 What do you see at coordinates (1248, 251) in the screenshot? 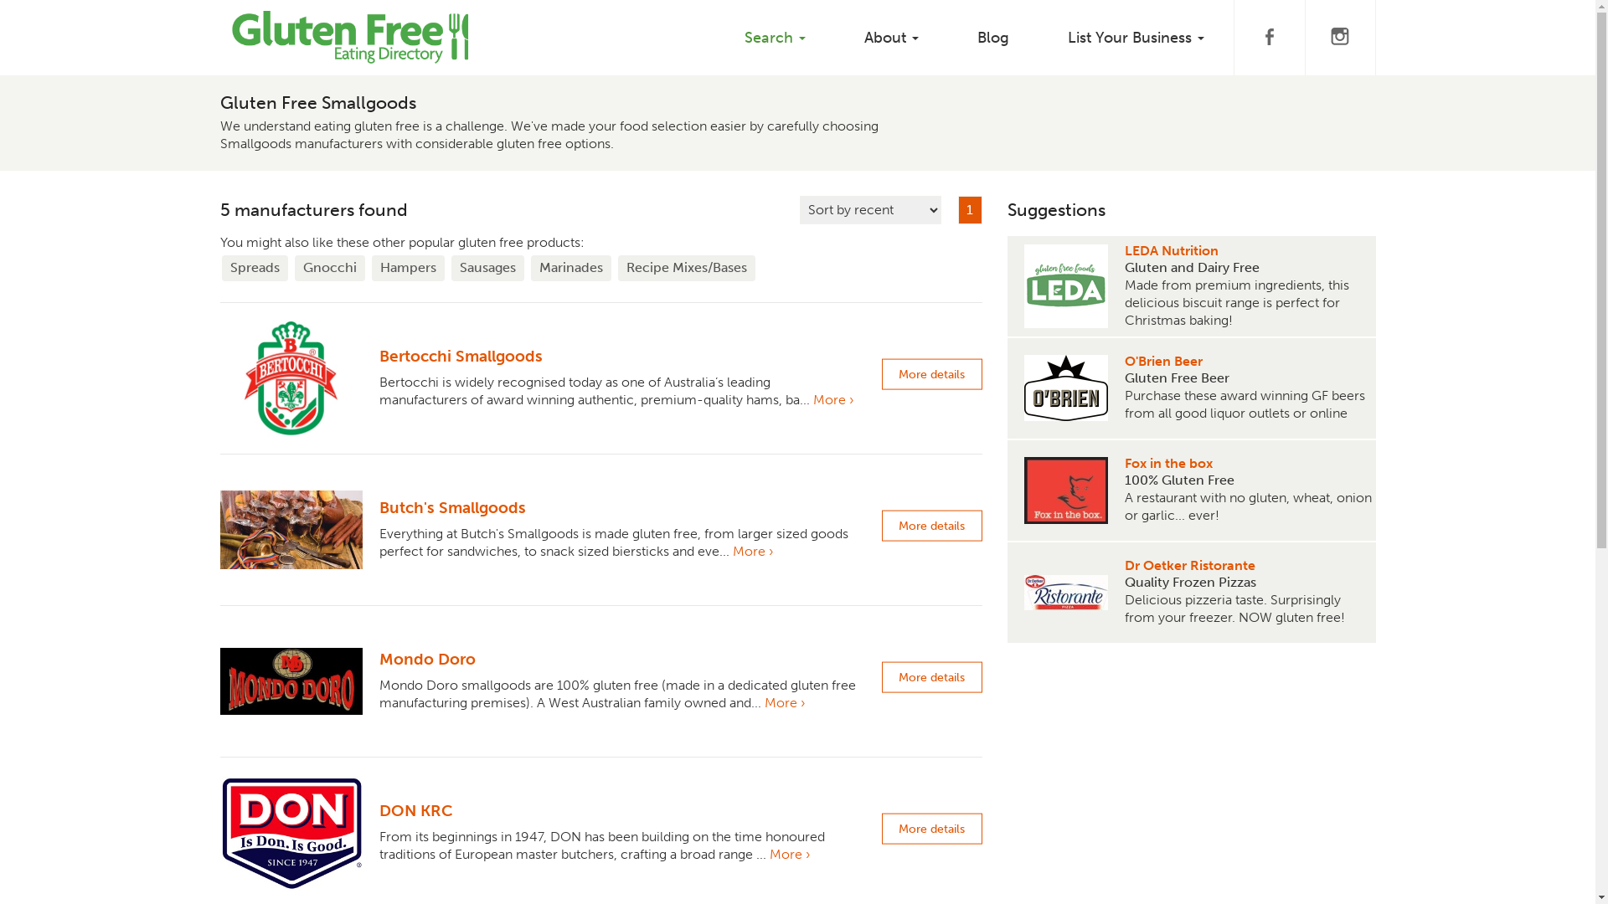
I see `LEDA Nutrition` at bounding box center [1248, 251].